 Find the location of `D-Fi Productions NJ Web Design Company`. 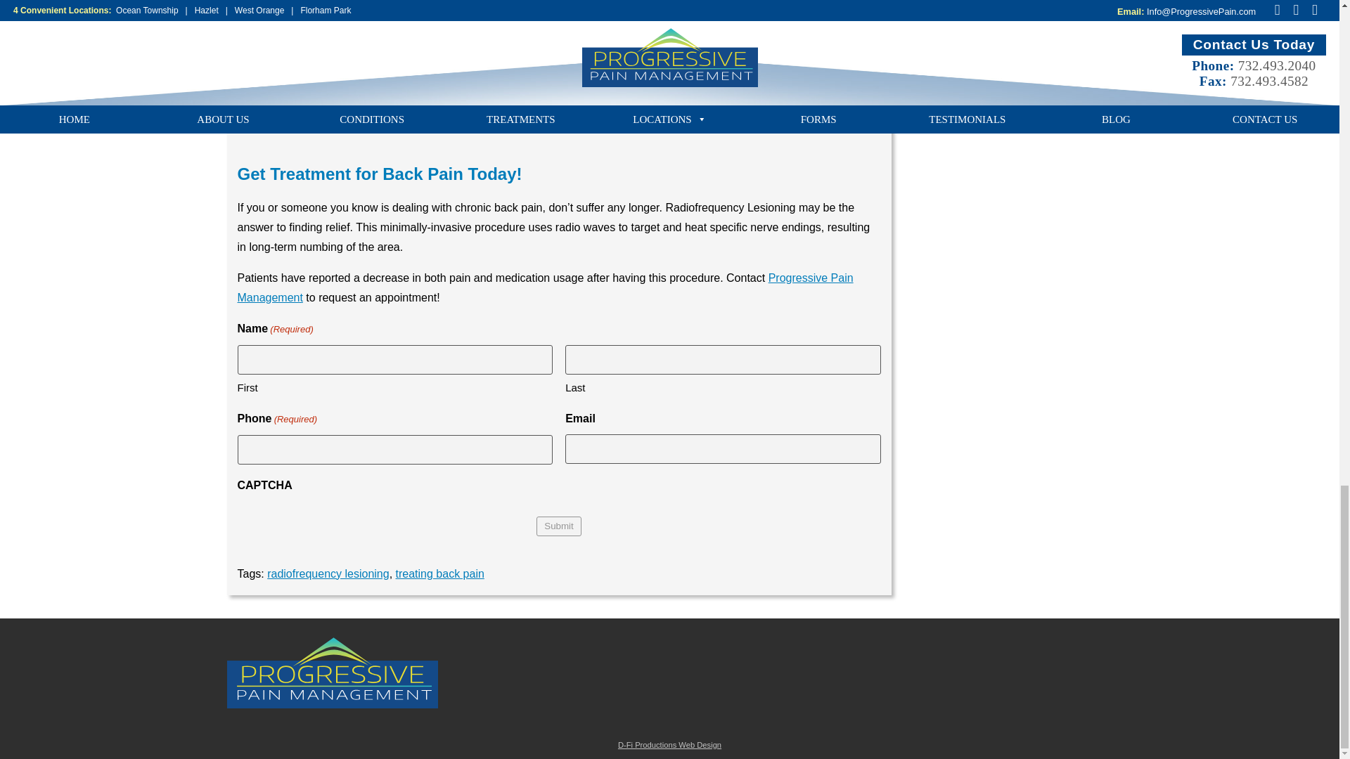

D-Fi Productions NJ Web Design Company is located at coordinates (669, 745).